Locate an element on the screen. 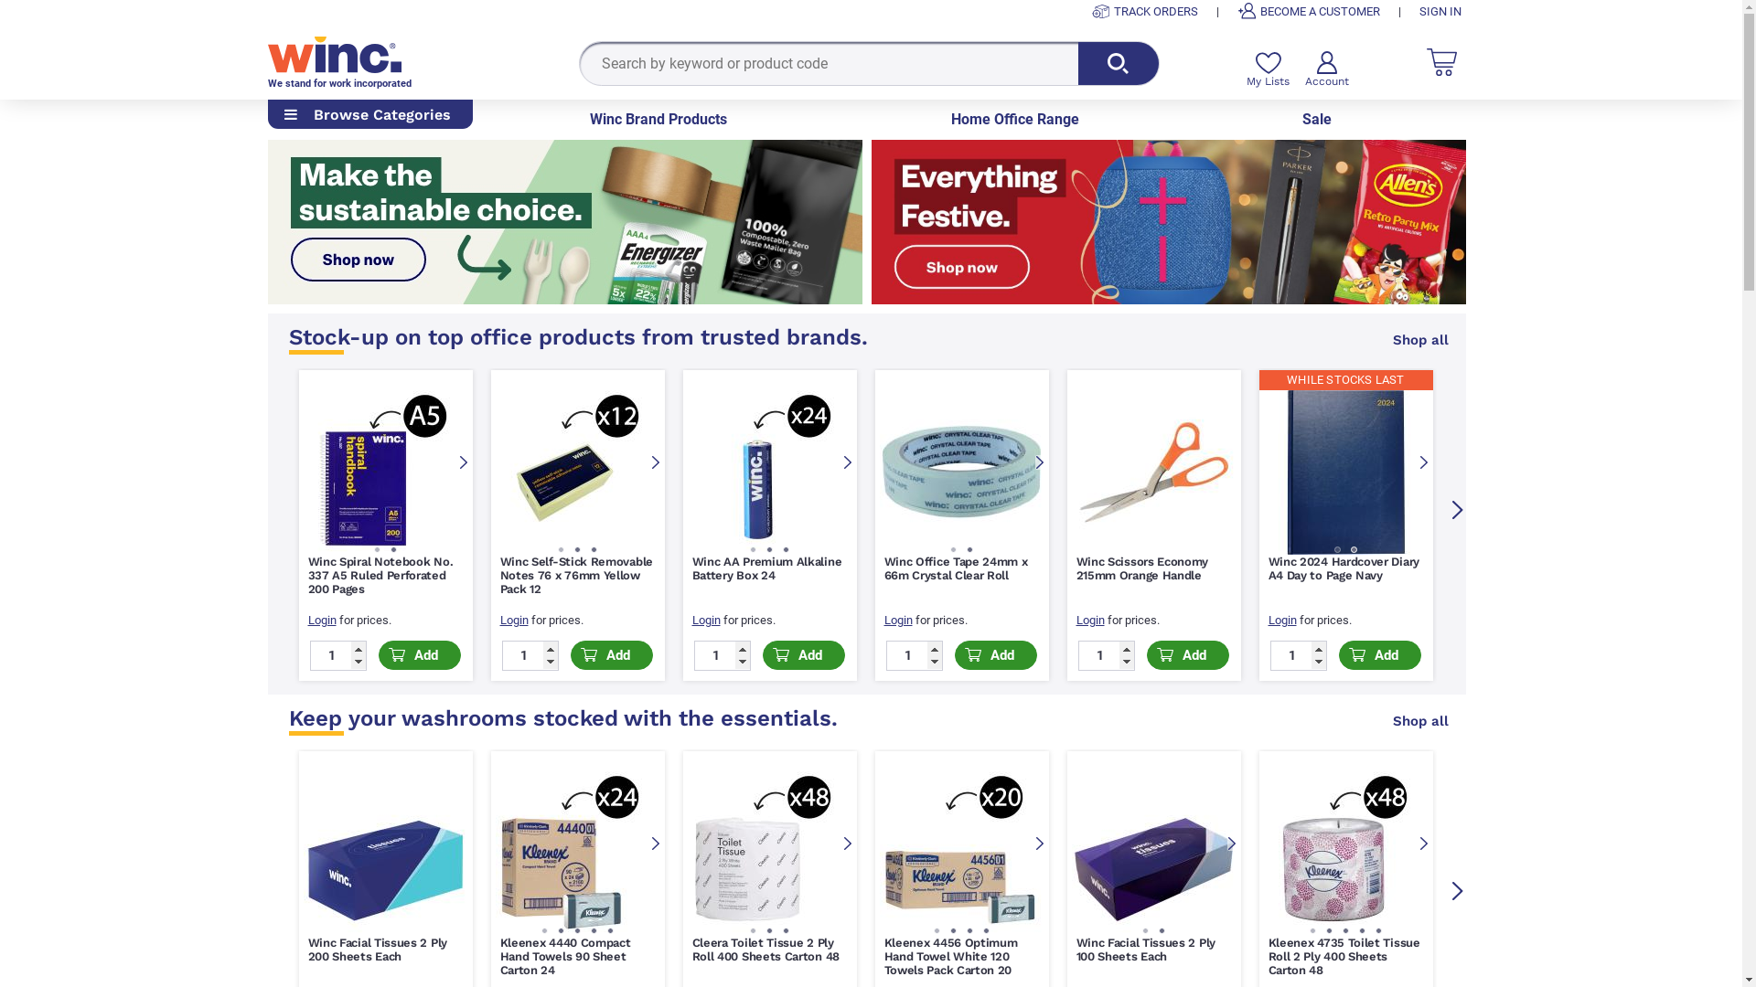 The image size is (1756, 987). Cart is located at coordinates (1441, 62).